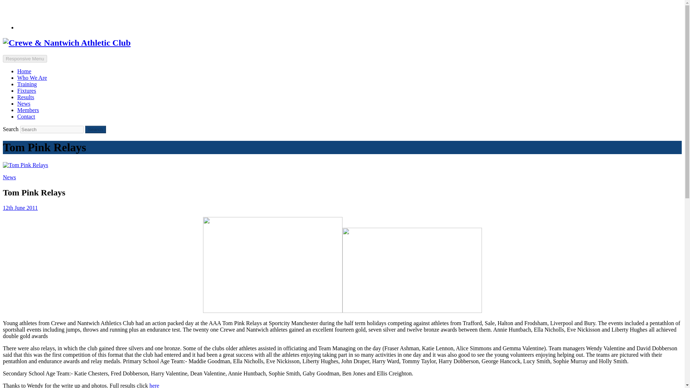 The height and width of the screenshot is (388, 690). What do you see at coordinates (26, 97) in the screenshot?
I see `Results` at bounding box center [26, 97].